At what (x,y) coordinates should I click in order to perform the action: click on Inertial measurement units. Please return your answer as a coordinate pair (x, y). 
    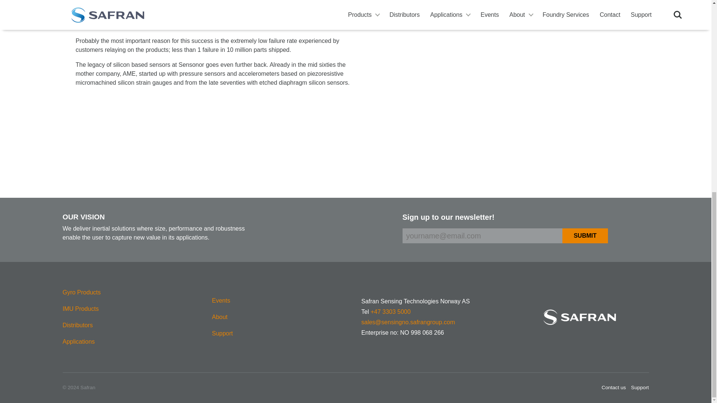
    Looking at the image, I should click on (81, 309).